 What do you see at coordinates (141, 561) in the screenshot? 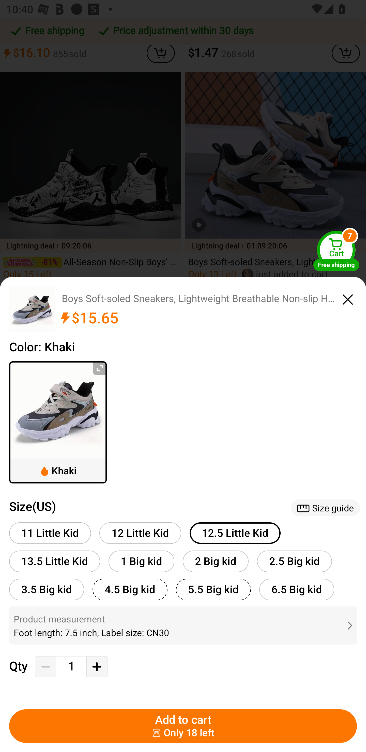
I see ` 1 Big kid` at bounding box center [141, 561].